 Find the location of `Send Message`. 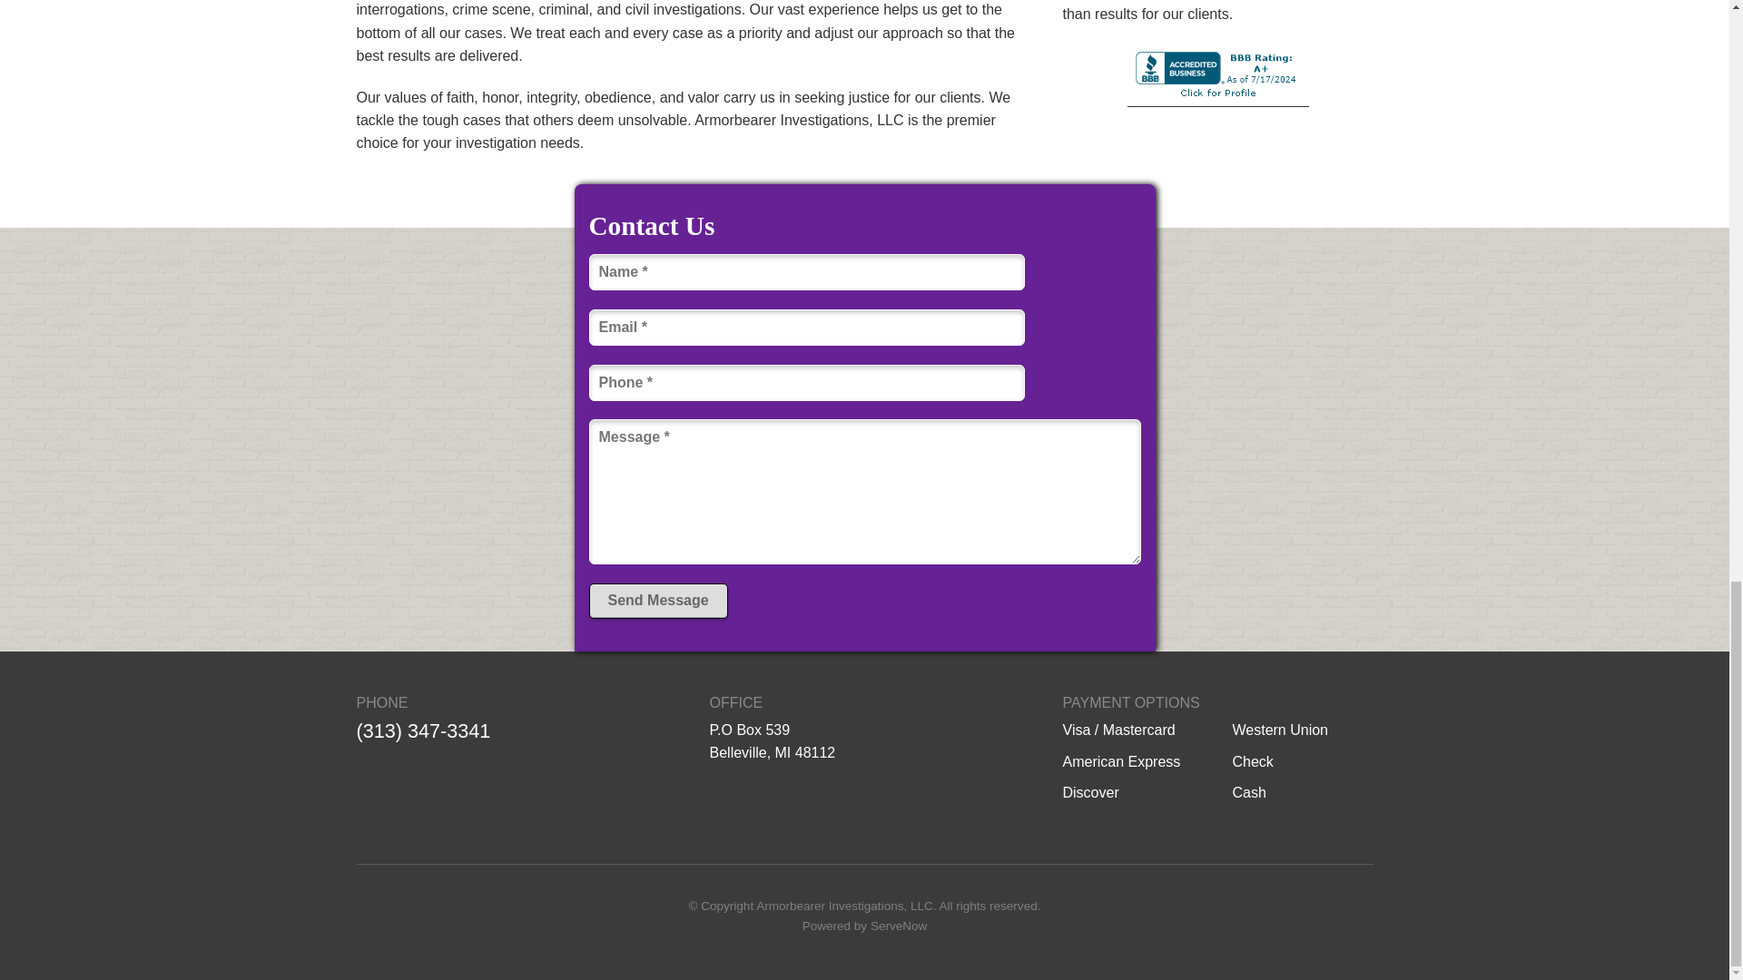

Send Message is located at coordinates (657, 601).